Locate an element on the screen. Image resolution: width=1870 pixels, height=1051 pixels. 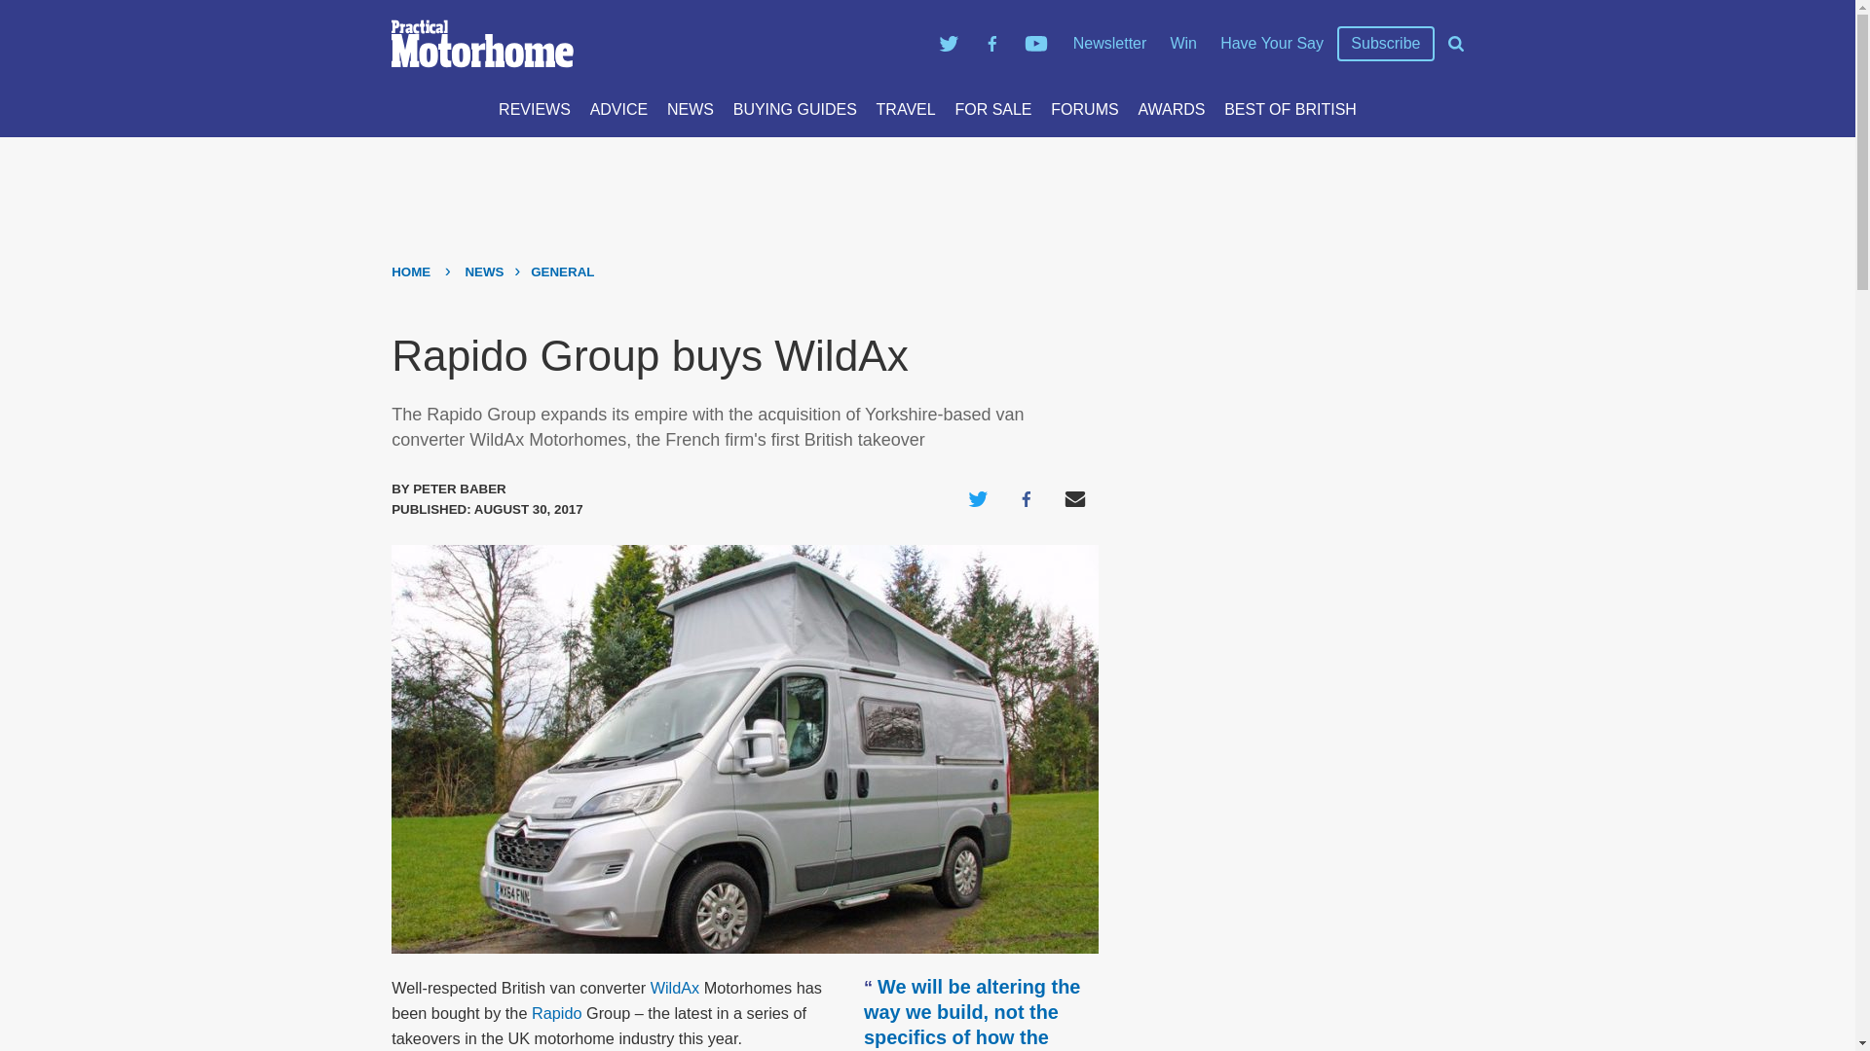
ADVICE is located at coordinates (619, 109).